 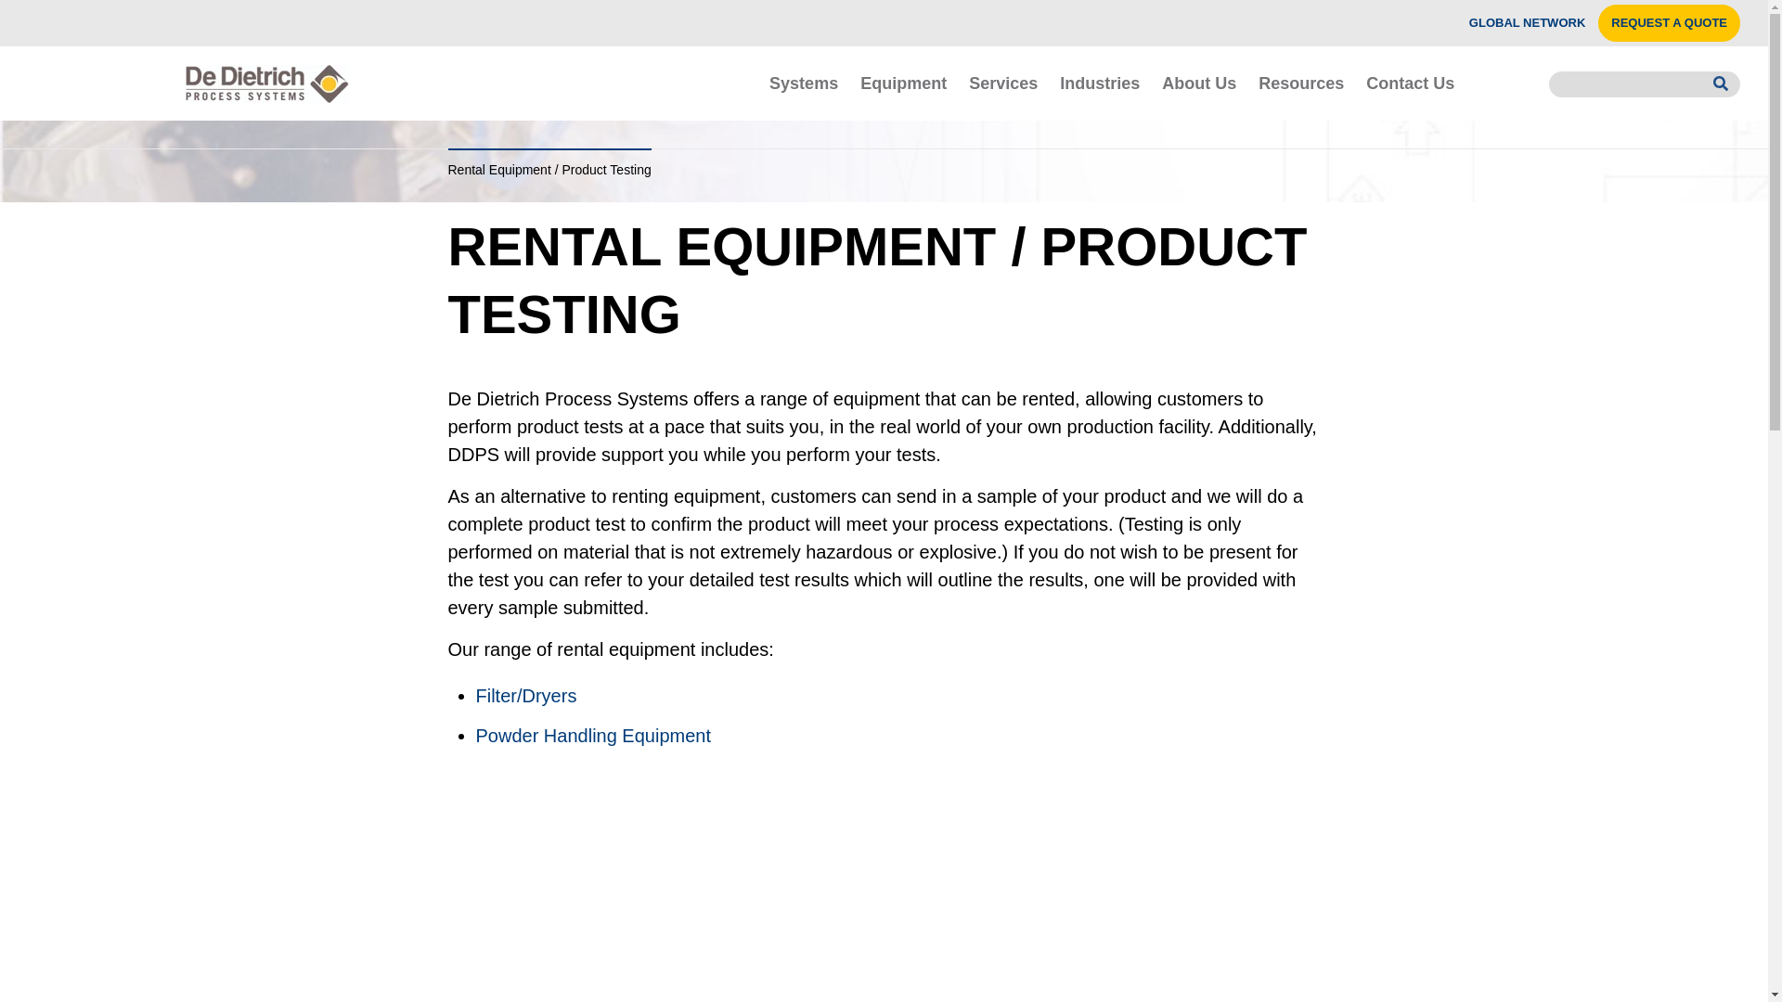 What do you see at coordinates (904, 83) in the screenshot?
I see `Equipment` at bounding box center [904, 83].